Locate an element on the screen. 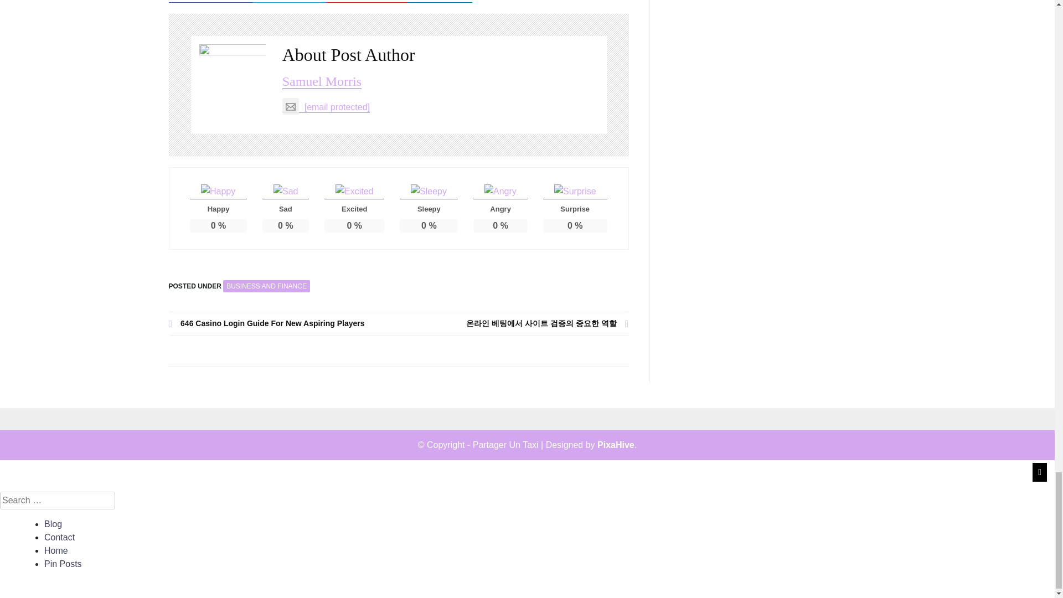 The width and height of the screenshot is (1063, 598). Pinterest is located at coordinates (367, 1).